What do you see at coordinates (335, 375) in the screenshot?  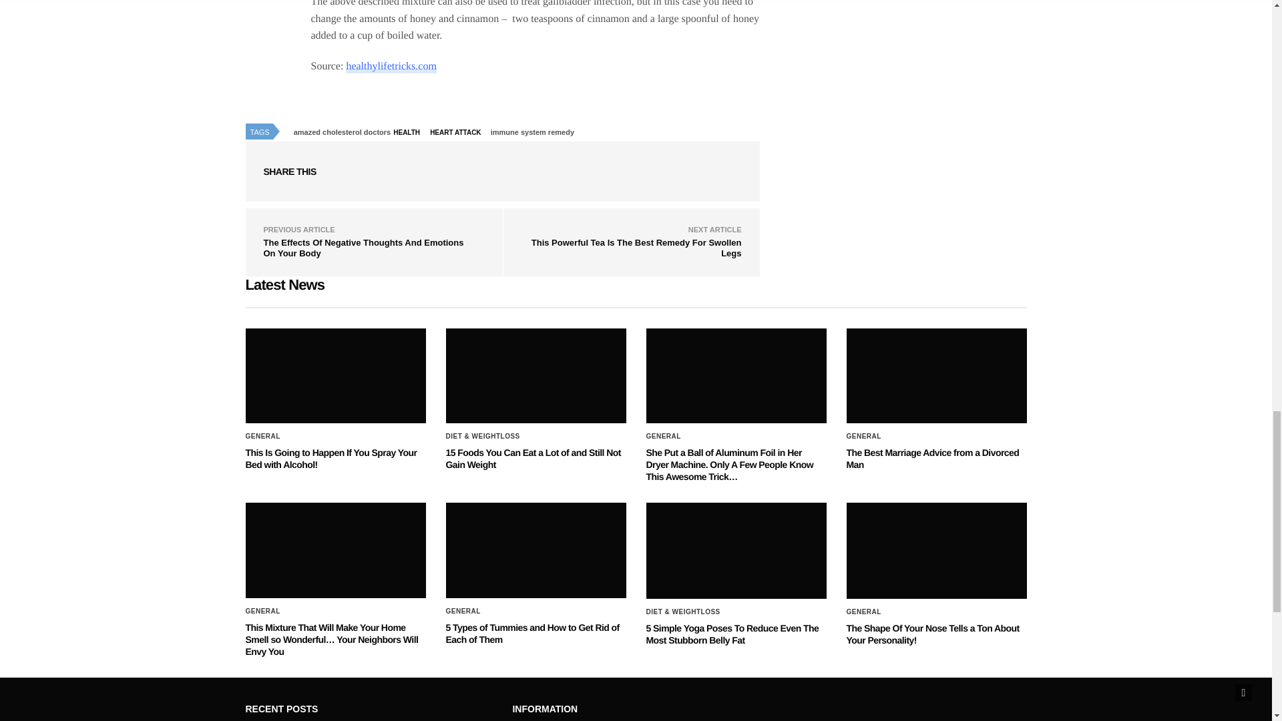 I see `This Is Going to Happen If You Spray Your Bed with Alcohol!` at bounding box center [335, 375].